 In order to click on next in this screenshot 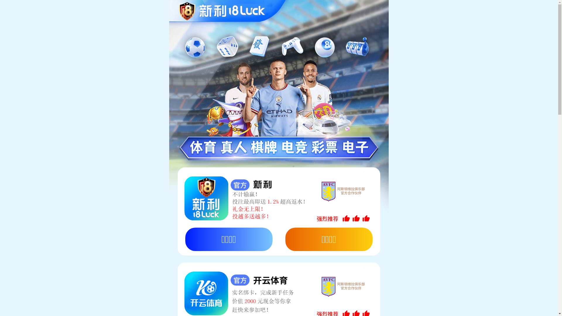, I will do `click(546, 140)`.